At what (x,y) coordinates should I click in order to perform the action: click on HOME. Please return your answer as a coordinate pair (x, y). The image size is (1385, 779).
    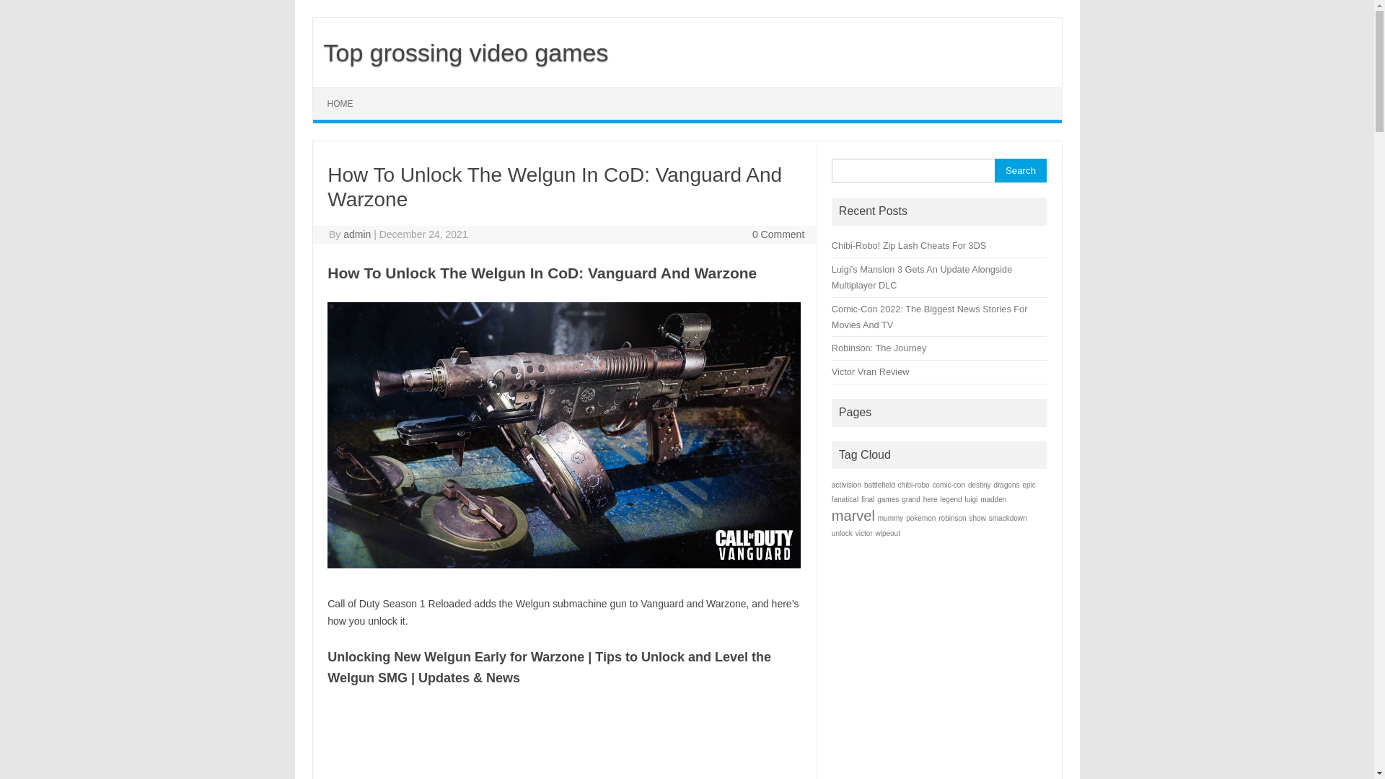
    Looking at the image, I should click on (340, 104).